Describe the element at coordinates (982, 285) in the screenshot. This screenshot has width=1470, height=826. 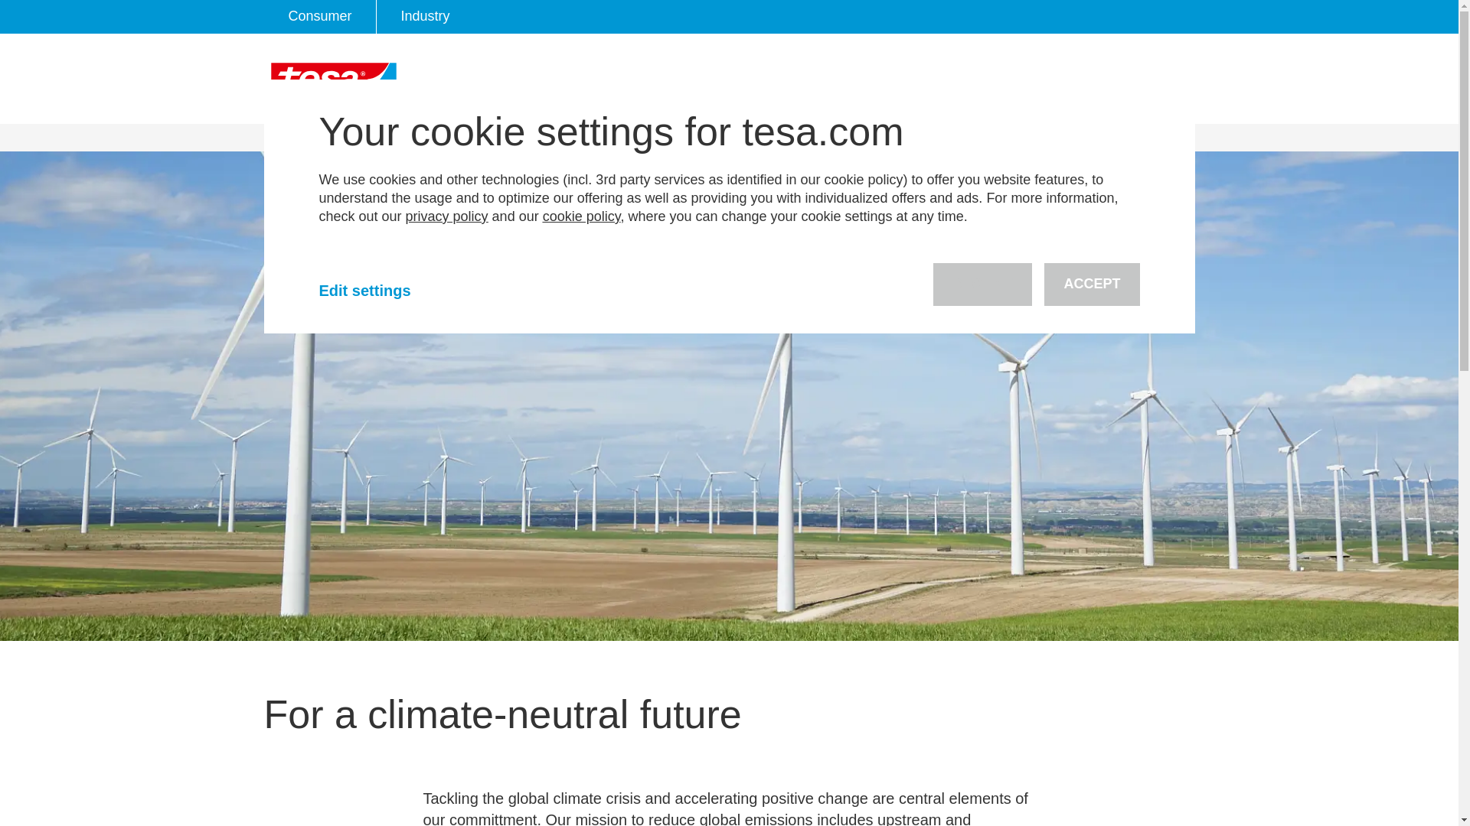
I see `DECLINE` at that location.